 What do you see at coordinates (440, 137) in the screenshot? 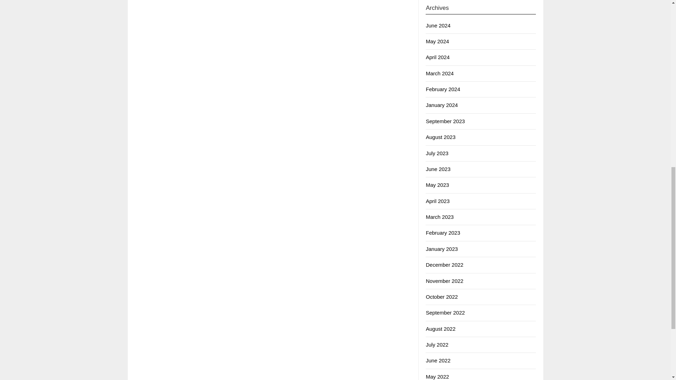
I see `August 2023` at bounding box center [440, 137].